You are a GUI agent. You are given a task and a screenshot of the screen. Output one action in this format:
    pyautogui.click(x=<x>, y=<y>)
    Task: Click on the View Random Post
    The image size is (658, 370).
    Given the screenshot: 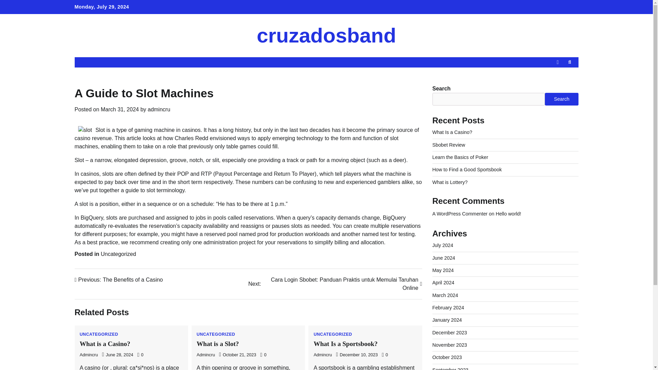 What is the action you would take?
    pyautogui.click(x=120, y=110)
    